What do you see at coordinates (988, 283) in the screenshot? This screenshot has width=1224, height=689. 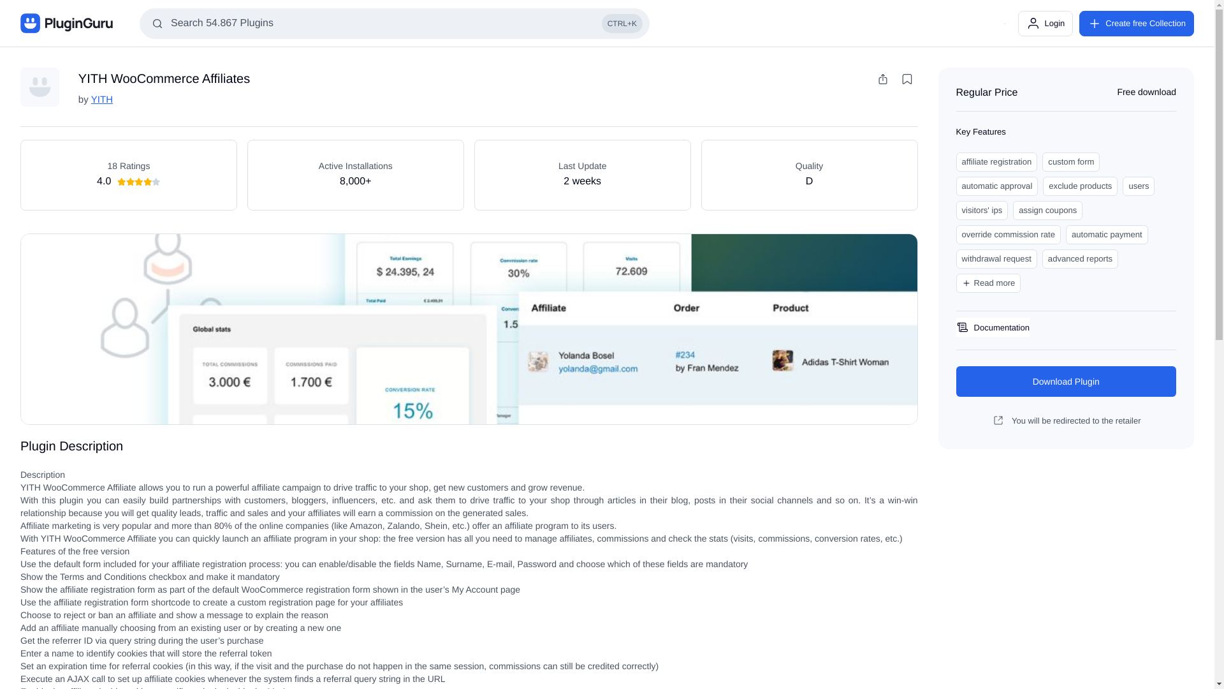 I see `Read more` at bounding box center [988, 283].